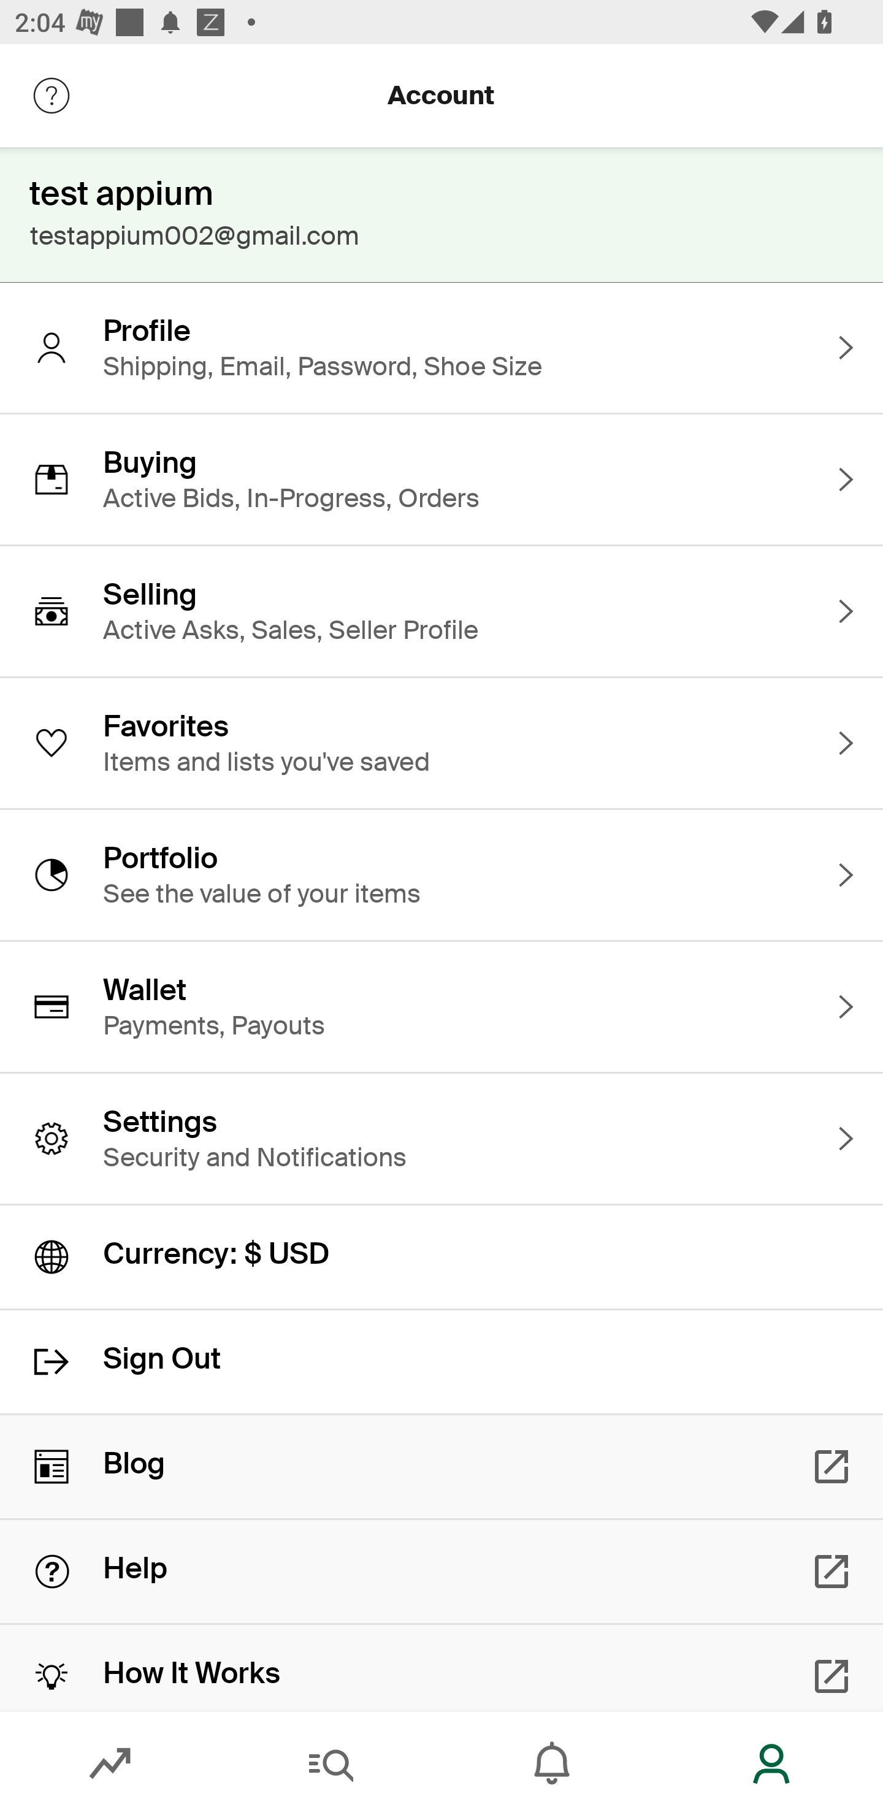 This screenshot has width=883, height=1815. What do you see at coordinates (442, 347) in the screenshot?
I see `Profile Shipping, Email, Password, Shoe Size` at bounding box center [442, 347].